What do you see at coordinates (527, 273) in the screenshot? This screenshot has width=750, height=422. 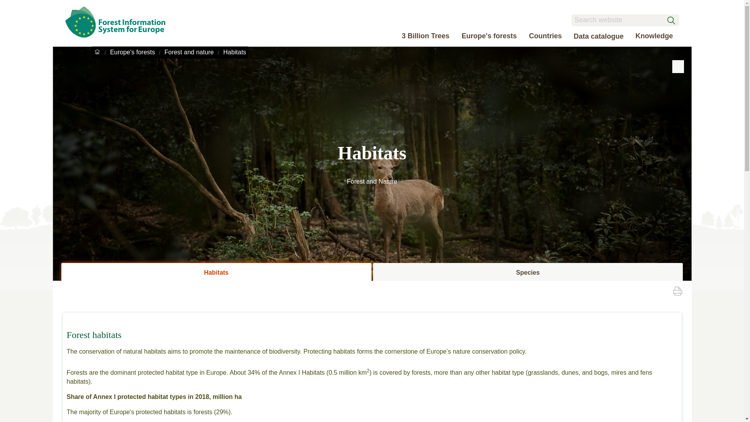 I see `Species` at bounding box center [527, 273].